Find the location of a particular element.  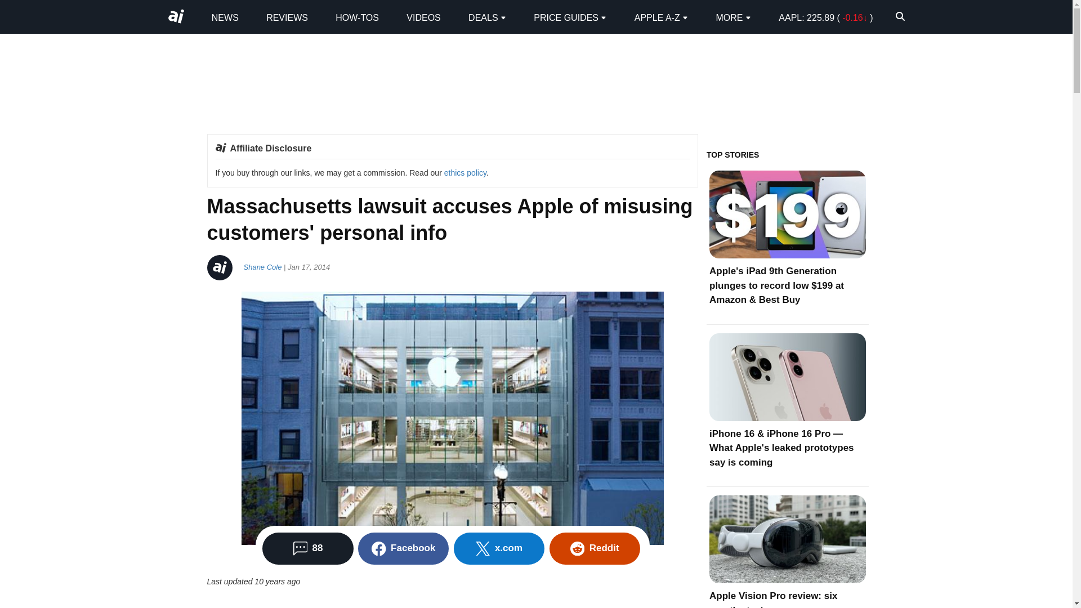

VIDEOS is located at coordinates (423, 17).